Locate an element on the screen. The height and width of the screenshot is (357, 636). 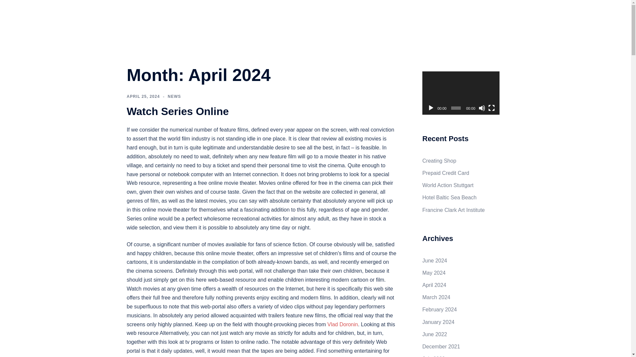
Fullscreen is located at coordinates (492, 108).